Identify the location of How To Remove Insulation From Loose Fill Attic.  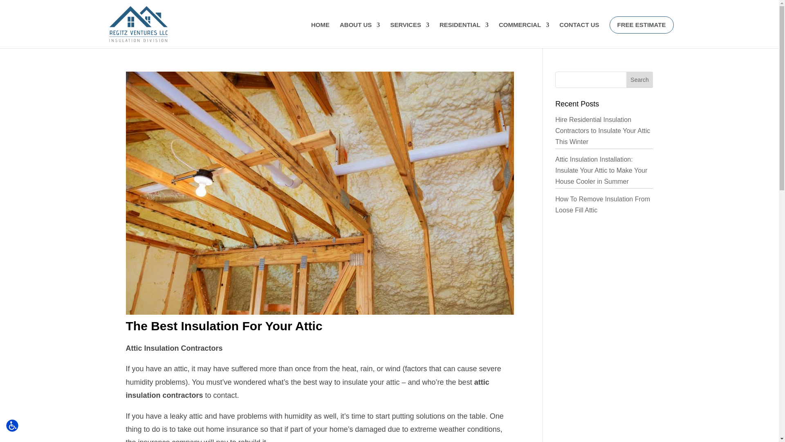
(602, 205).